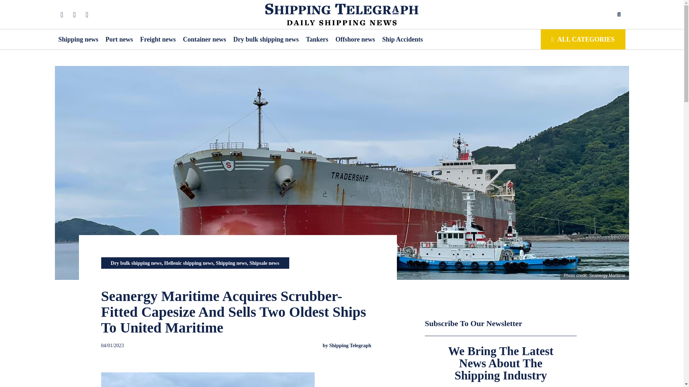 The height and width of the screenshot is (387, 689). What do you see at coordinates (78, 39) in the screenshot?
I see `Shipping news` at bounding box center [78, 39].